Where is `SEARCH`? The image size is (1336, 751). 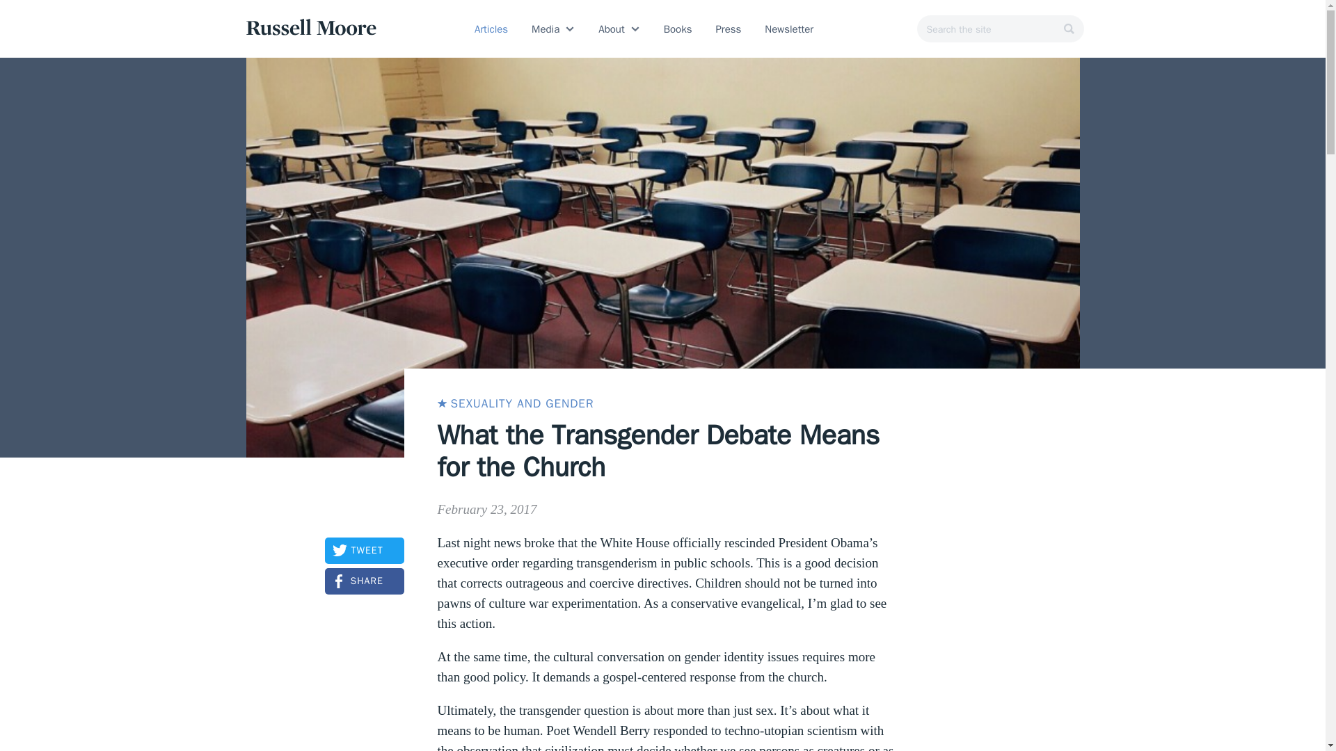
SEARCH is located at coordinates (969, 58).